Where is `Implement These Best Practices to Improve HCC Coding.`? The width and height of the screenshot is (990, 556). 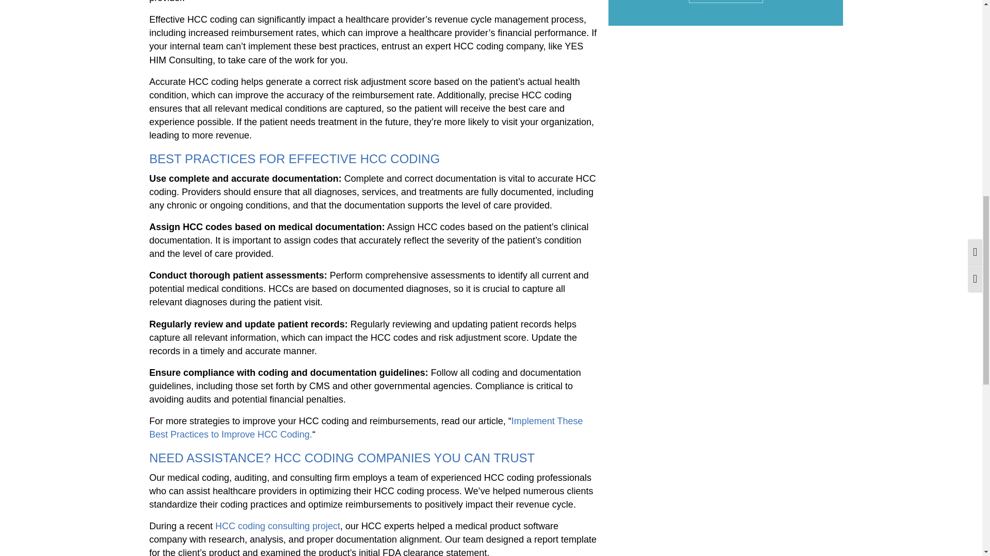 Implement These Best Practices to Improve HCC Coding. is located at coordinates (366, 427).